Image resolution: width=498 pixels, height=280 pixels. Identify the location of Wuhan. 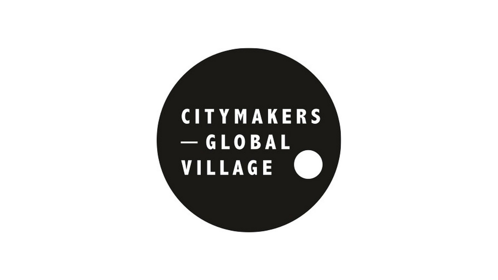
(19, 15).